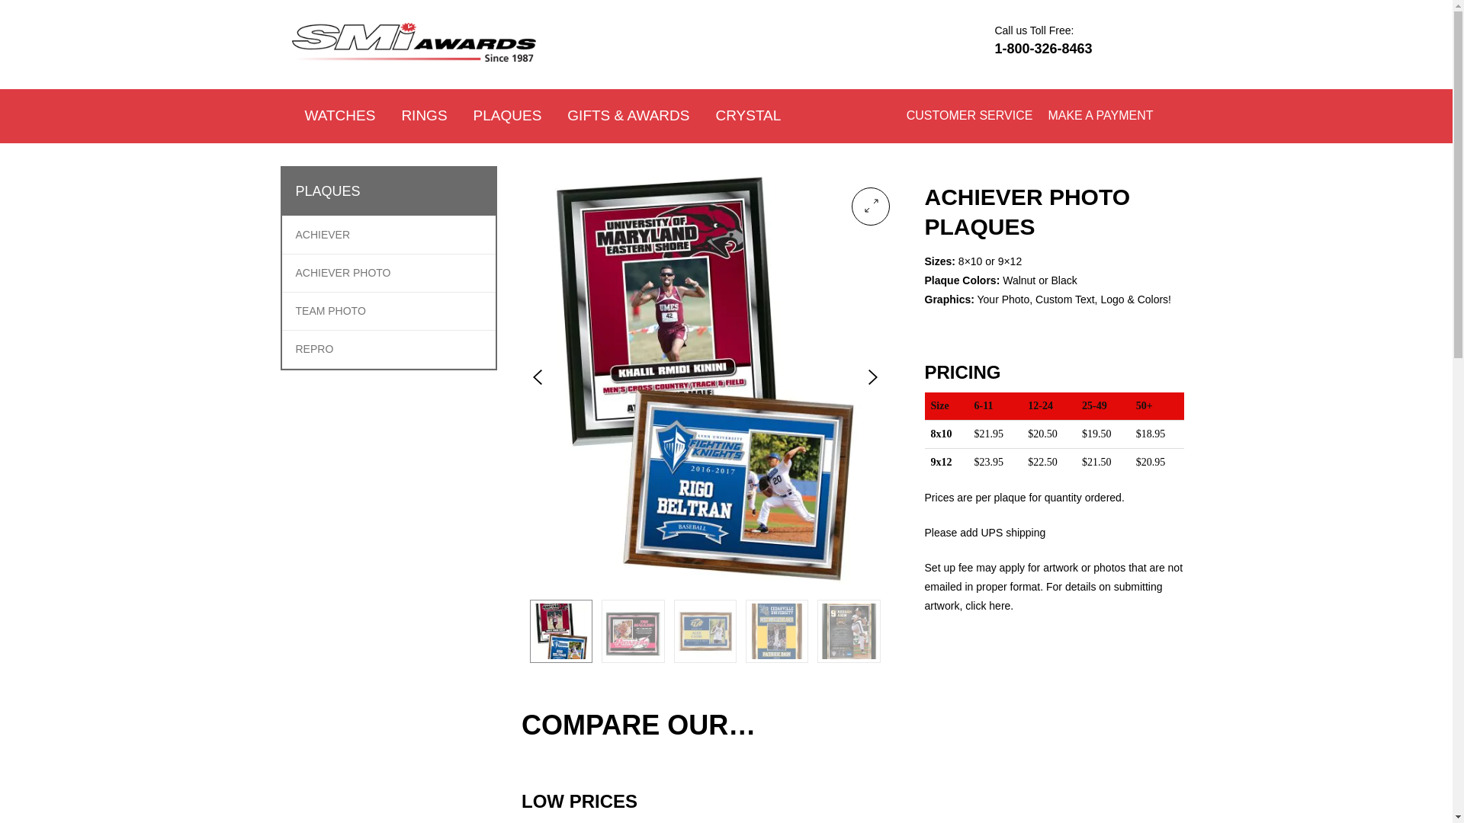 Image resolution: width=1464 pixels, height=823 pixels. I want to click on CRYSTAL, so click(747, 116).